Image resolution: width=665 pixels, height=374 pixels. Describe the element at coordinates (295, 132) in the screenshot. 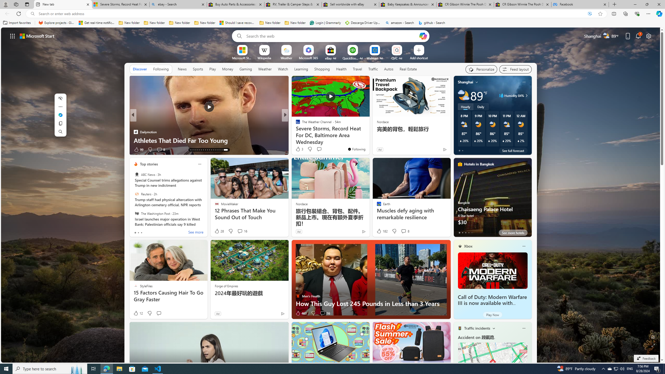

I see `Dailymotion` at that location.